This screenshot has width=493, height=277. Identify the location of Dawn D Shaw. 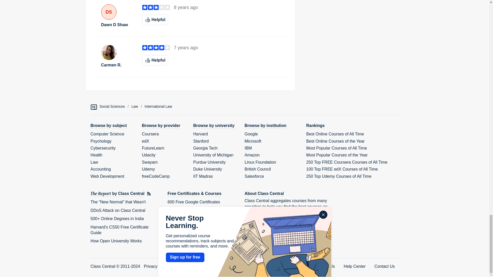
(118, 25).